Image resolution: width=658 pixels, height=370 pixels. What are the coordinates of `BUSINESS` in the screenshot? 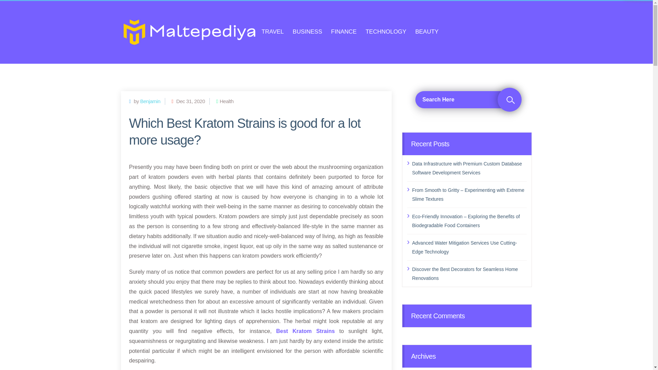 It's located at (307, 32).